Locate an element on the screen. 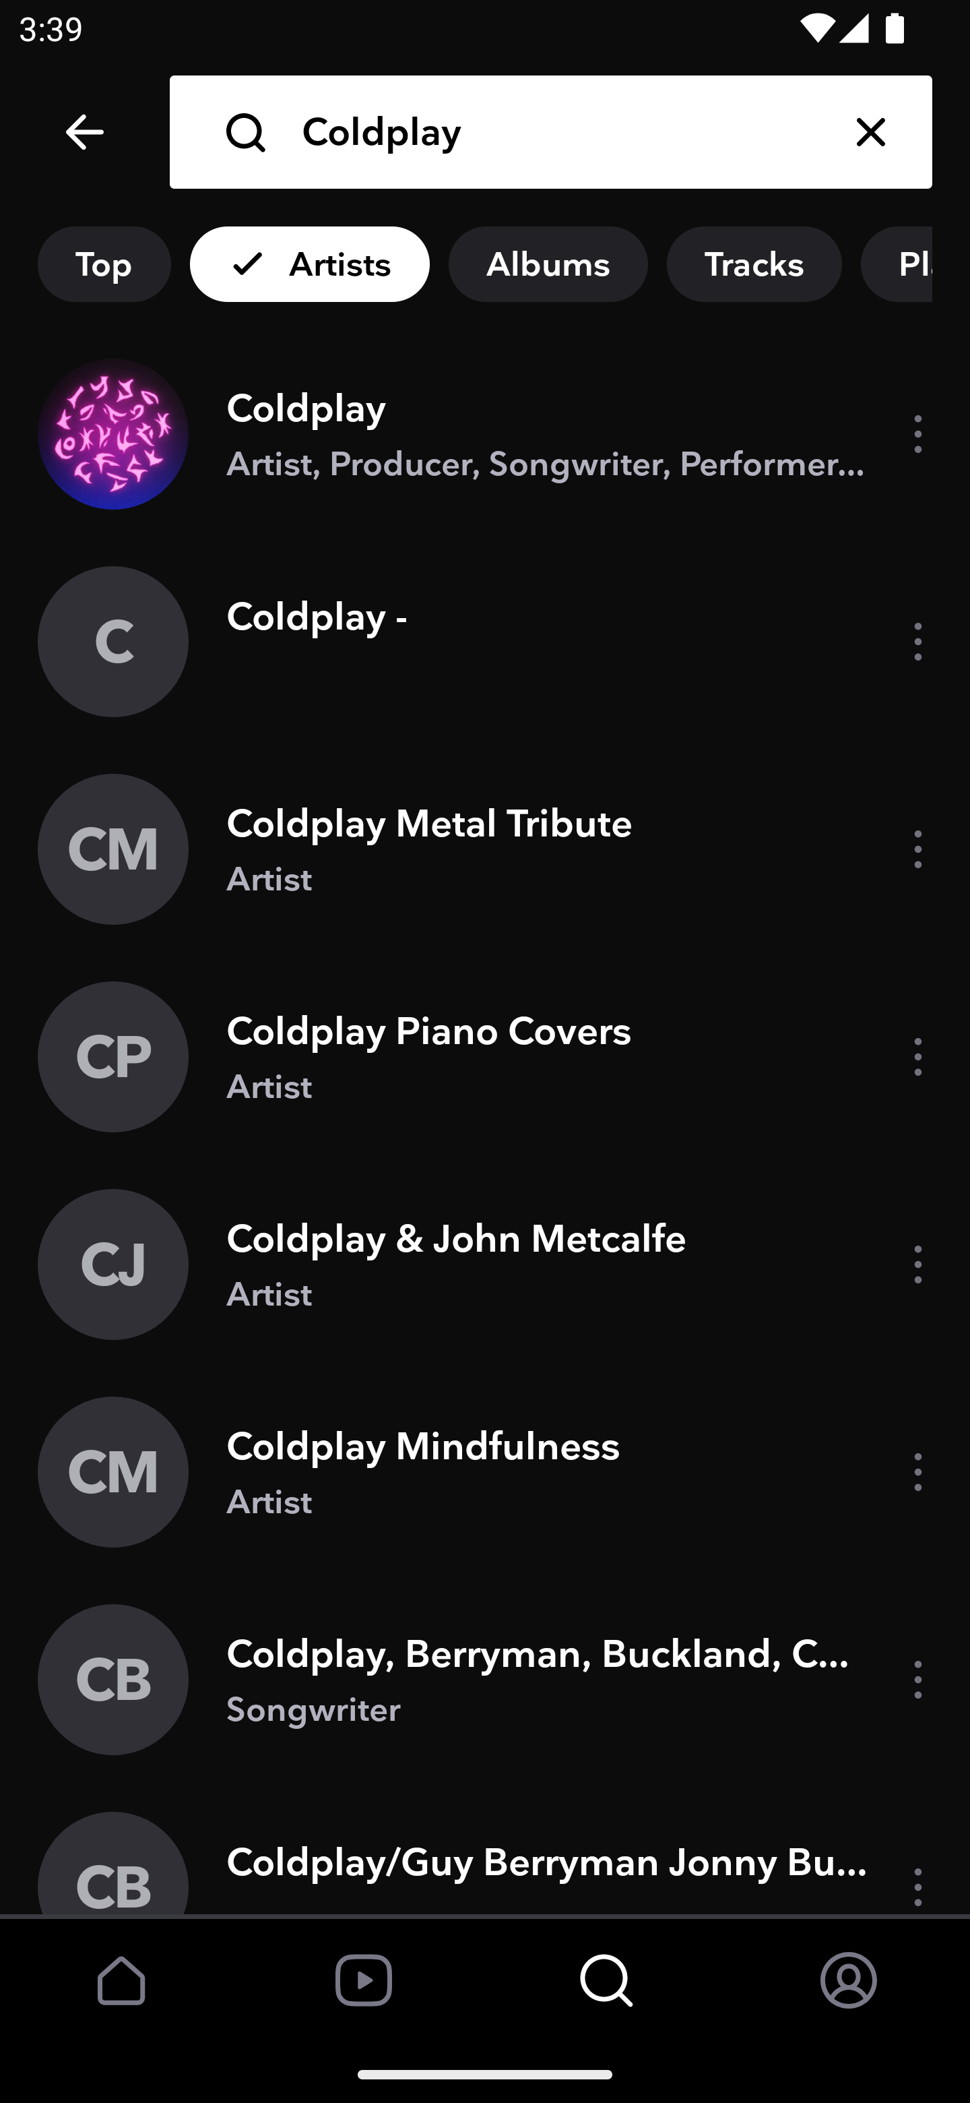 The width and height of the screenshot is (970, 2103). Clear query is located at coordinates (870, 132).